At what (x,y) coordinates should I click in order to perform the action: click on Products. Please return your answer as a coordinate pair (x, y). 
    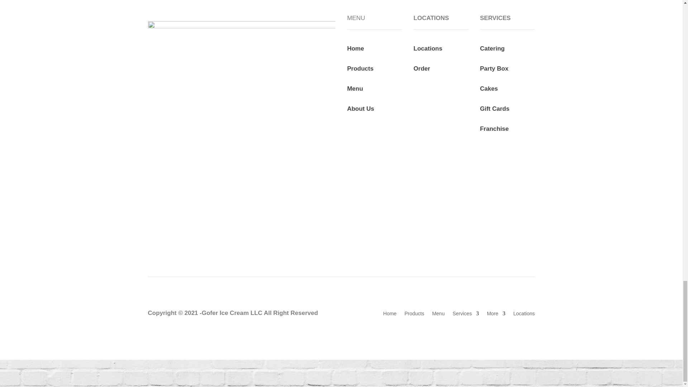
    Looking at the image, I should click on (360, 68).